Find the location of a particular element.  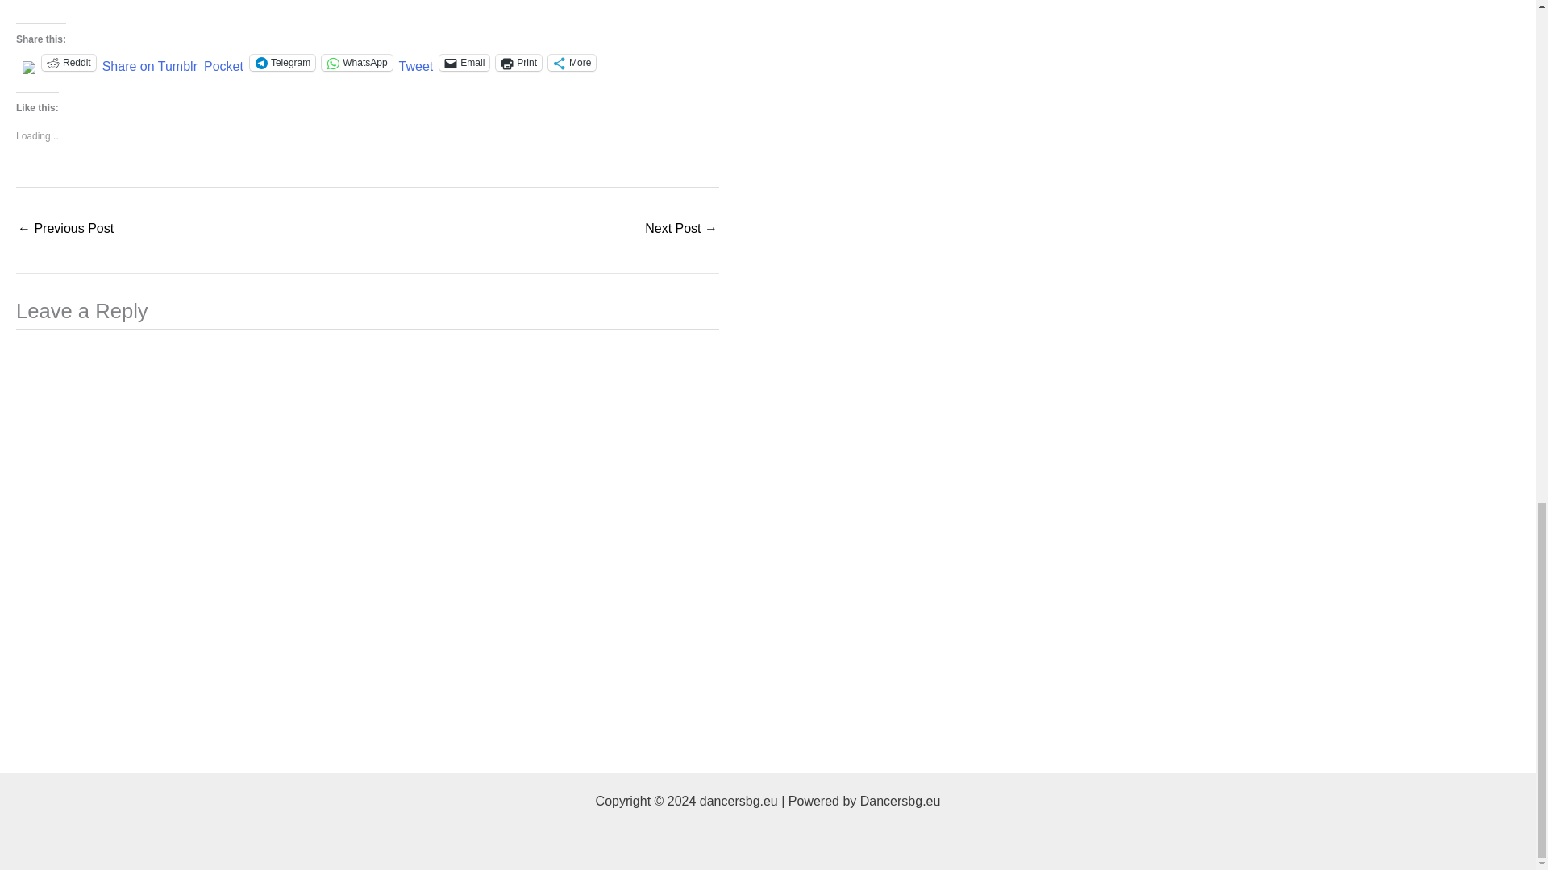

Click to print is located at coordinates (518, 63).